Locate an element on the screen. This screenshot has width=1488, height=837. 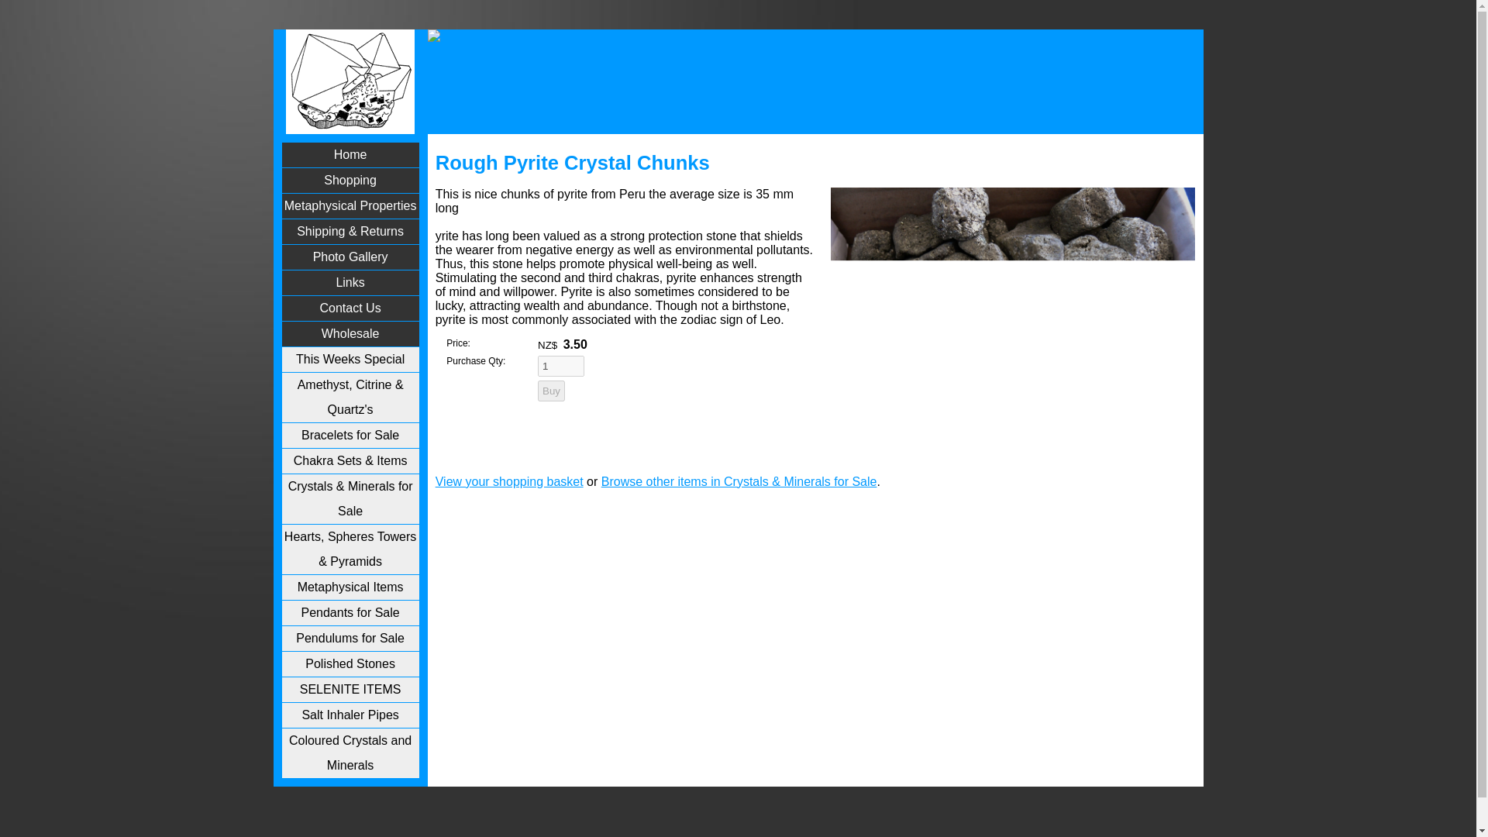
Pendants for Sale is located at coordinates (350, 612).